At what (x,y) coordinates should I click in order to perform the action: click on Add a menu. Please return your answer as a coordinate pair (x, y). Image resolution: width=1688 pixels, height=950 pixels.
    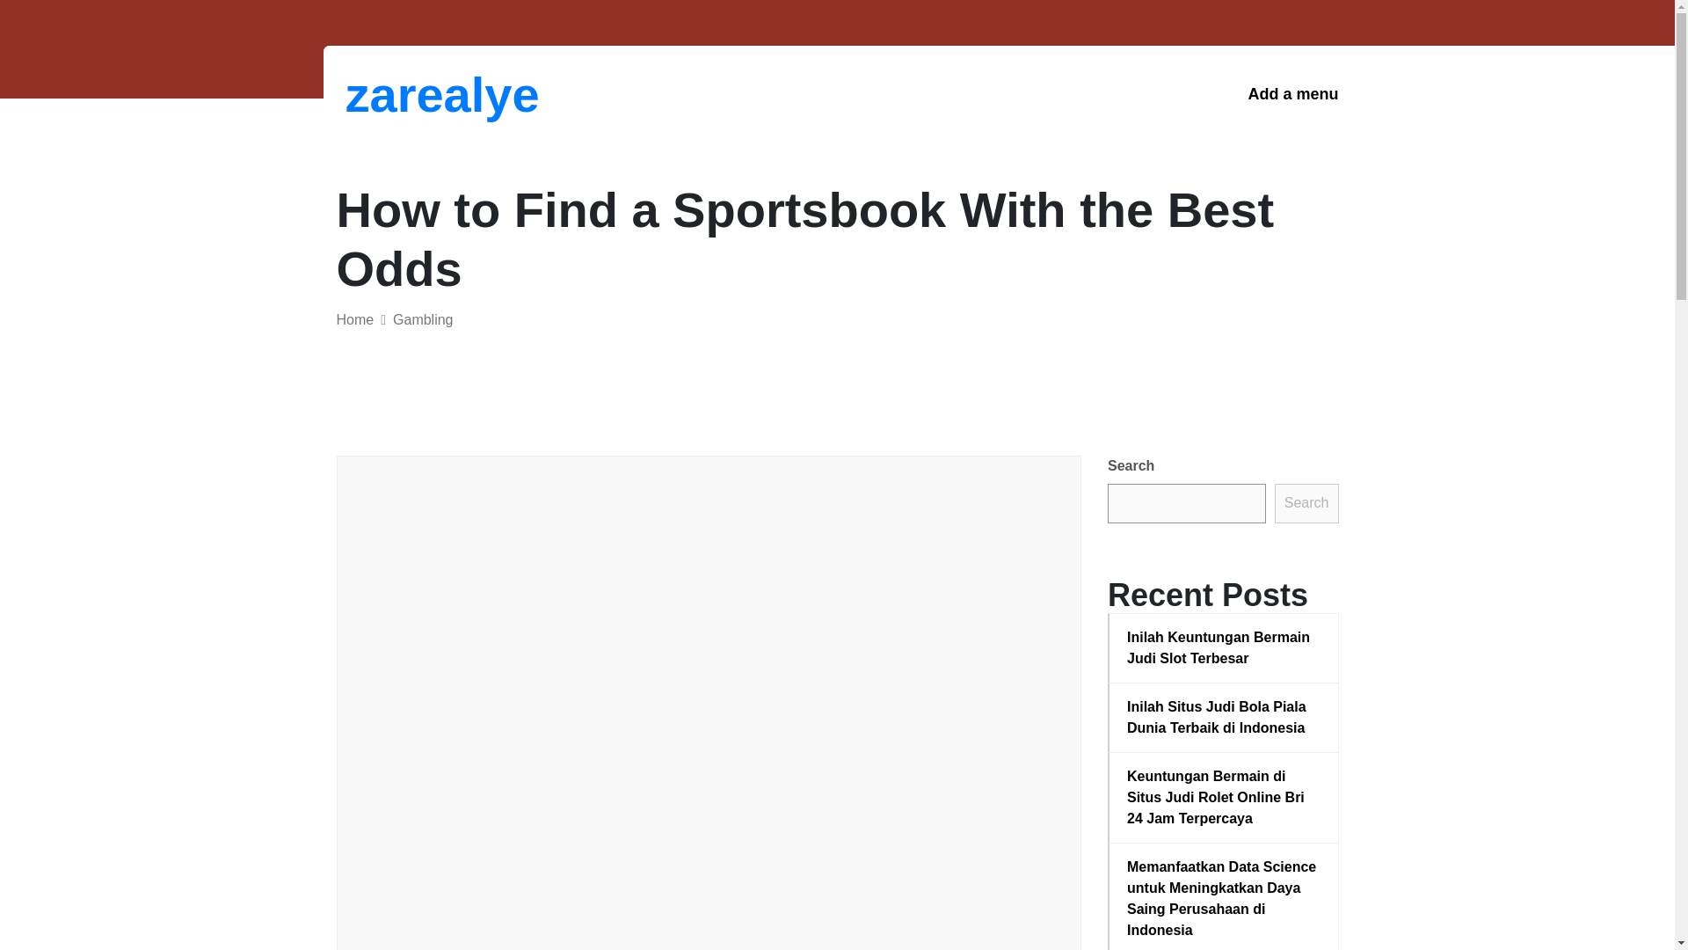
    Looking at the image, I should click on (1292, 94).